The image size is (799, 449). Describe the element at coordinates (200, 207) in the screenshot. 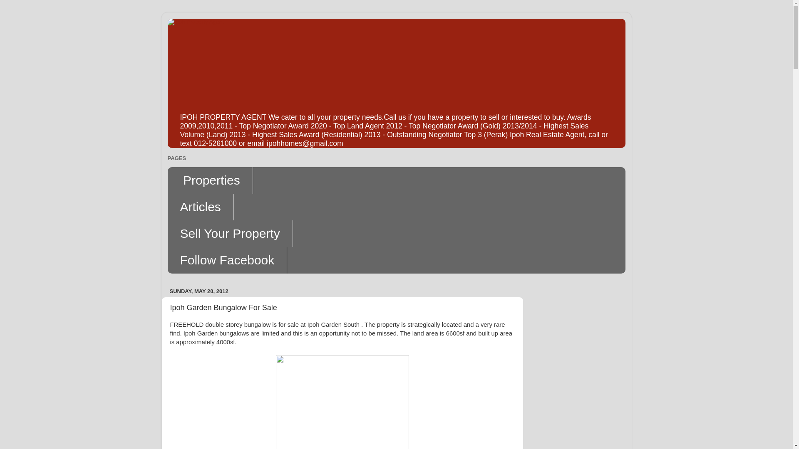

I see `Articles` at that location.